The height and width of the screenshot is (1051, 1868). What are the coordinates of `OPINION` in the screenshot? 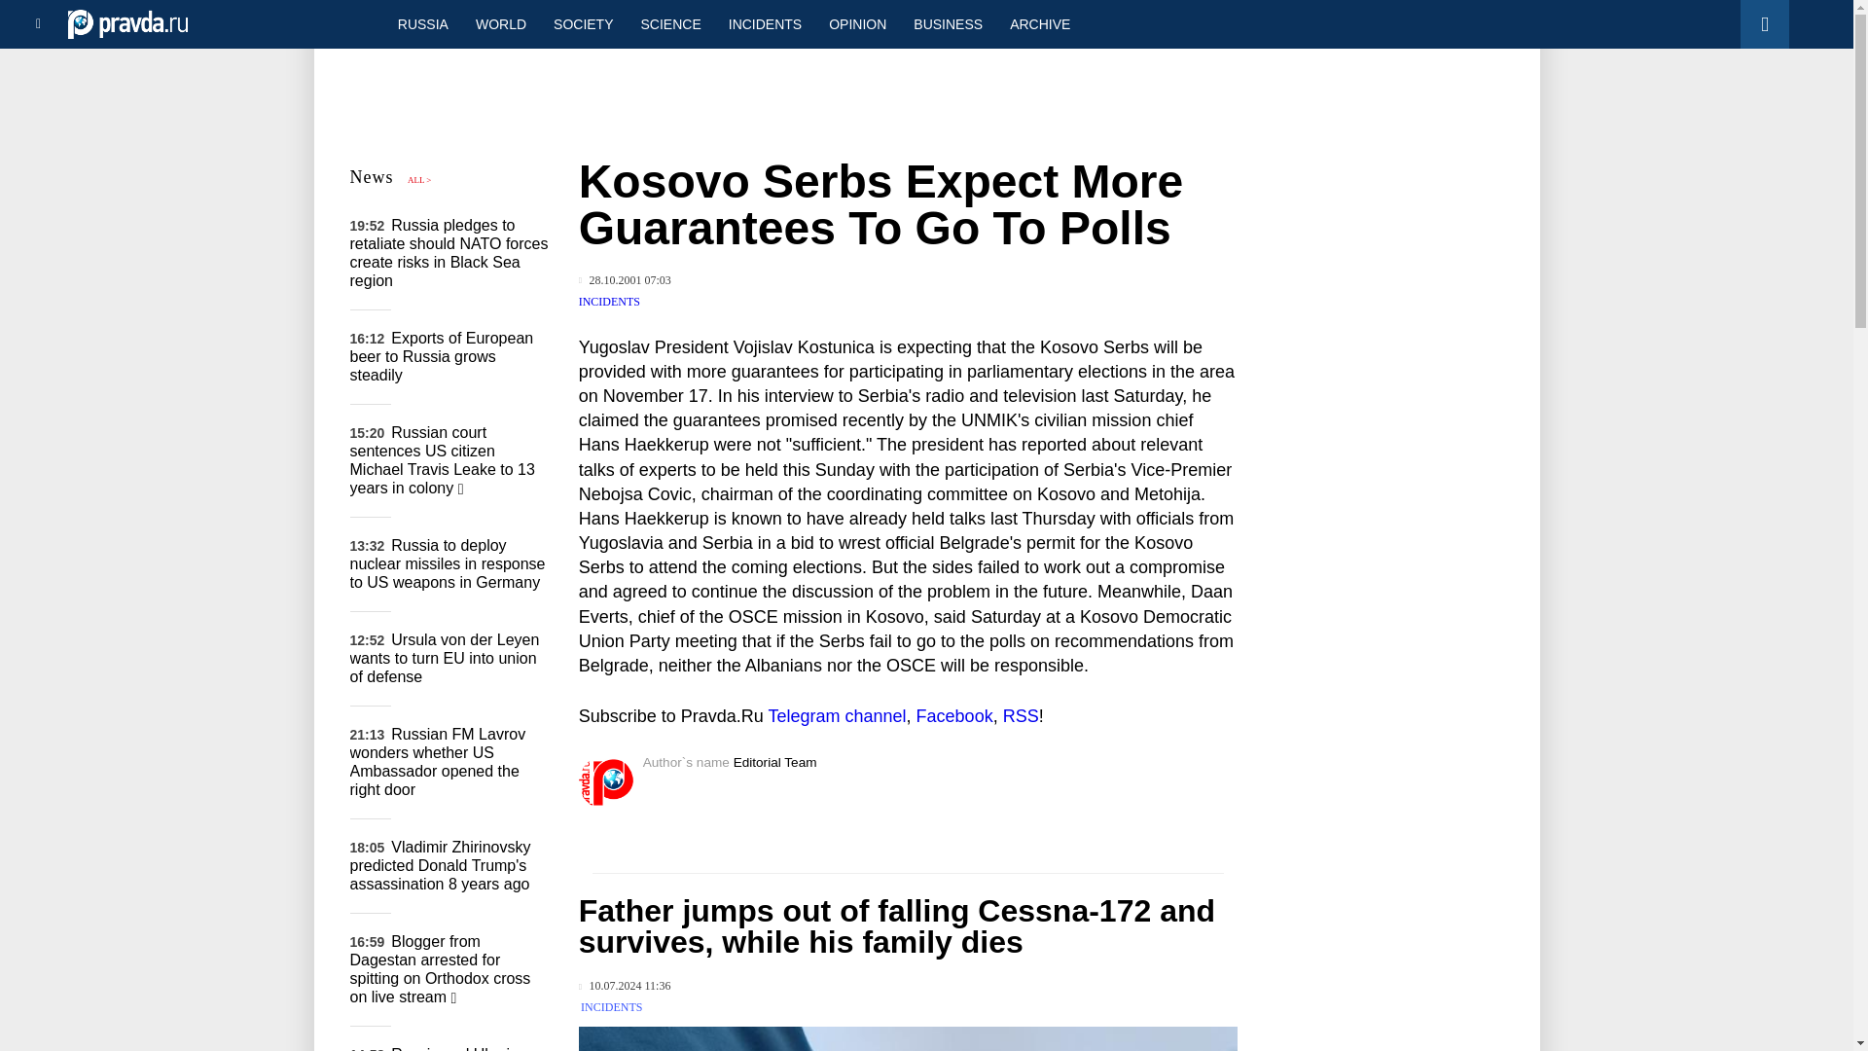 It's located at (857, 23).